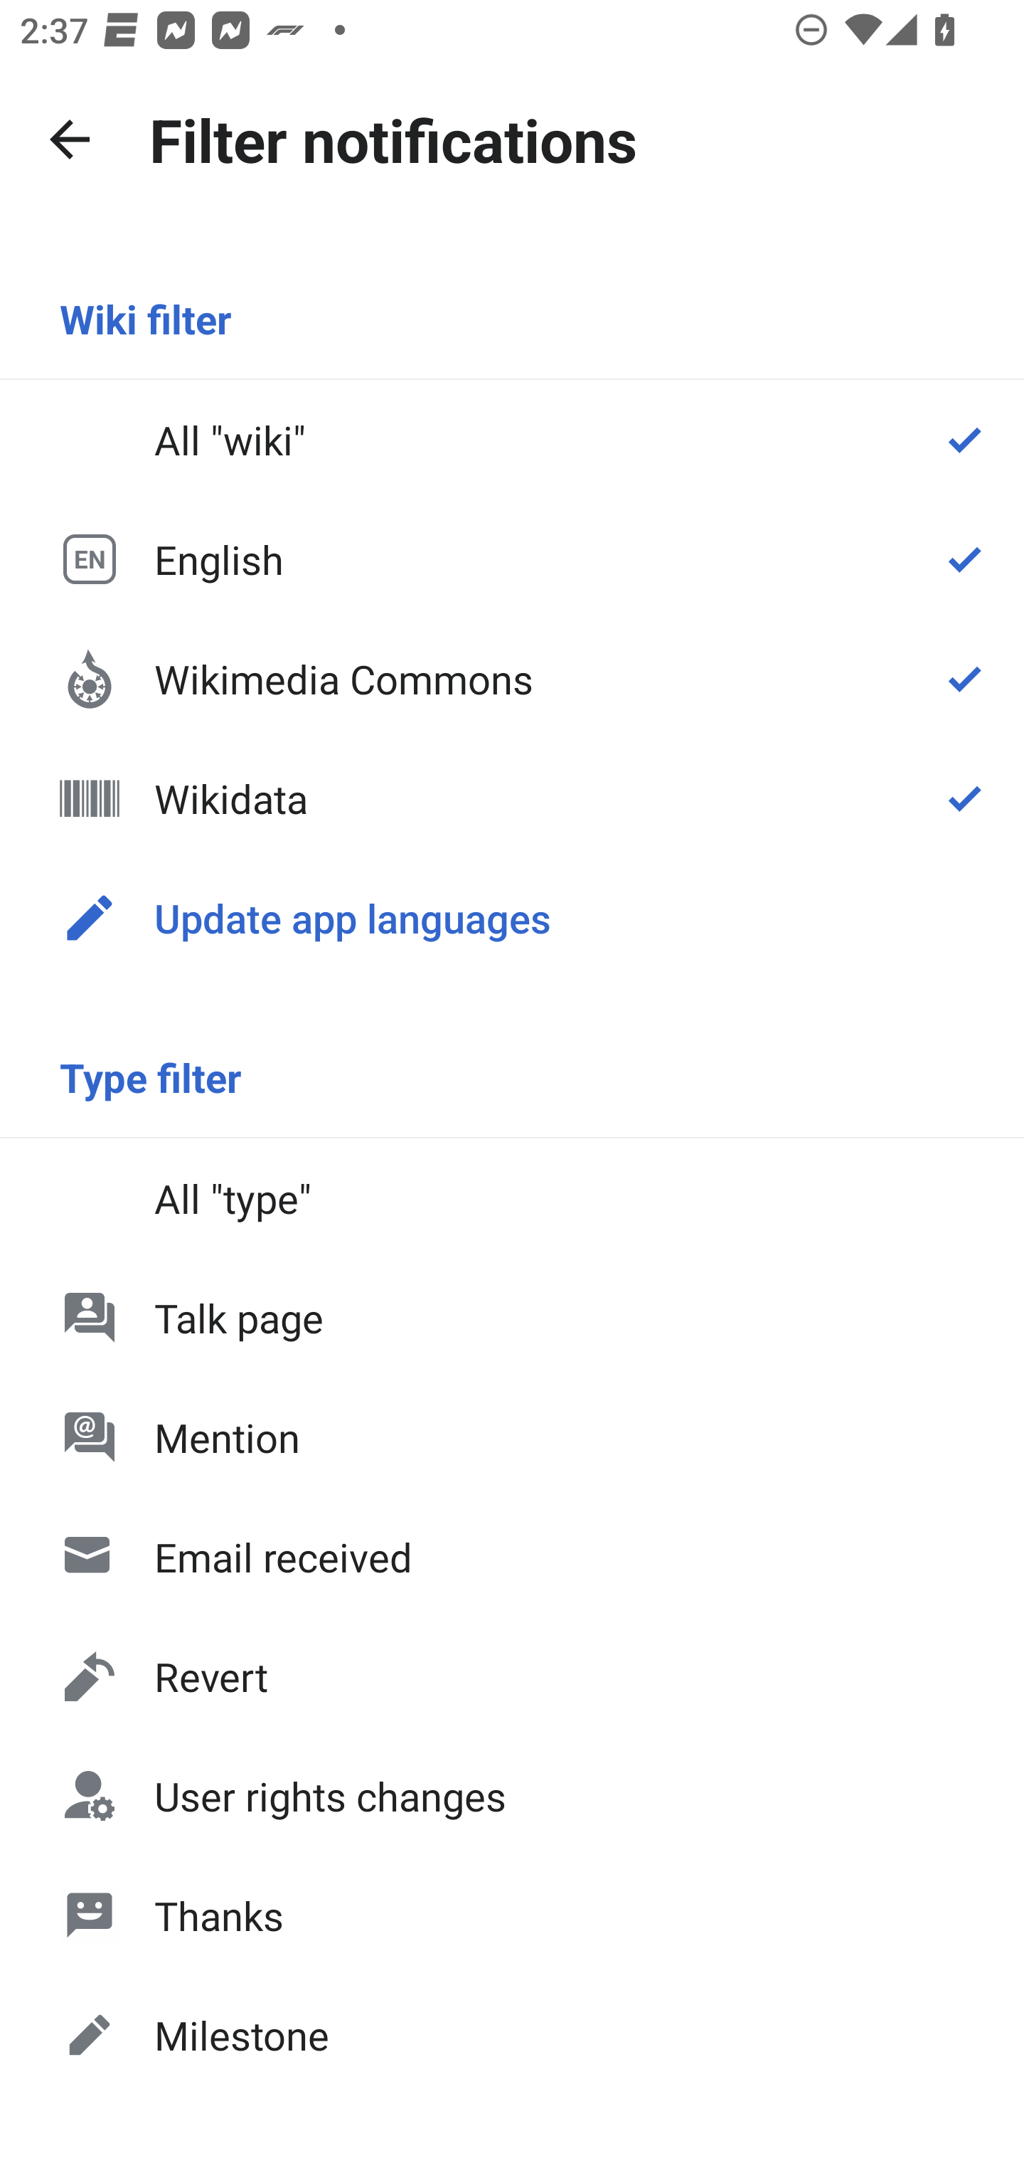 The height and width of the screenshot is (2163, 1024). Describe the element at coordinates (512, 798) in the screenshot. I see `Wikidata` at that location.